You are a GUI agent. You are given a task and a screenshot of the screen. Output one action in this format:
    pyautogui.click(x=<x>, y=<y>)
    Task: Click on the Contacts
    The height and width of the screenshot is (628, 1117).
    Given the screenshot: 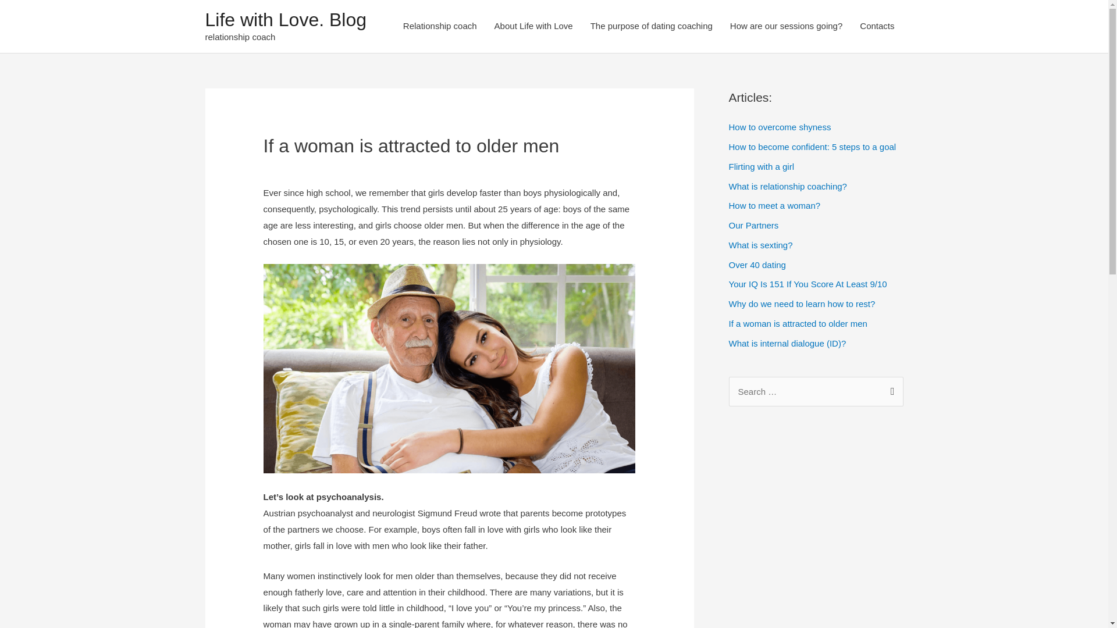 What is the action you would take?
    pyautogui.click(x=877, y=27)
    